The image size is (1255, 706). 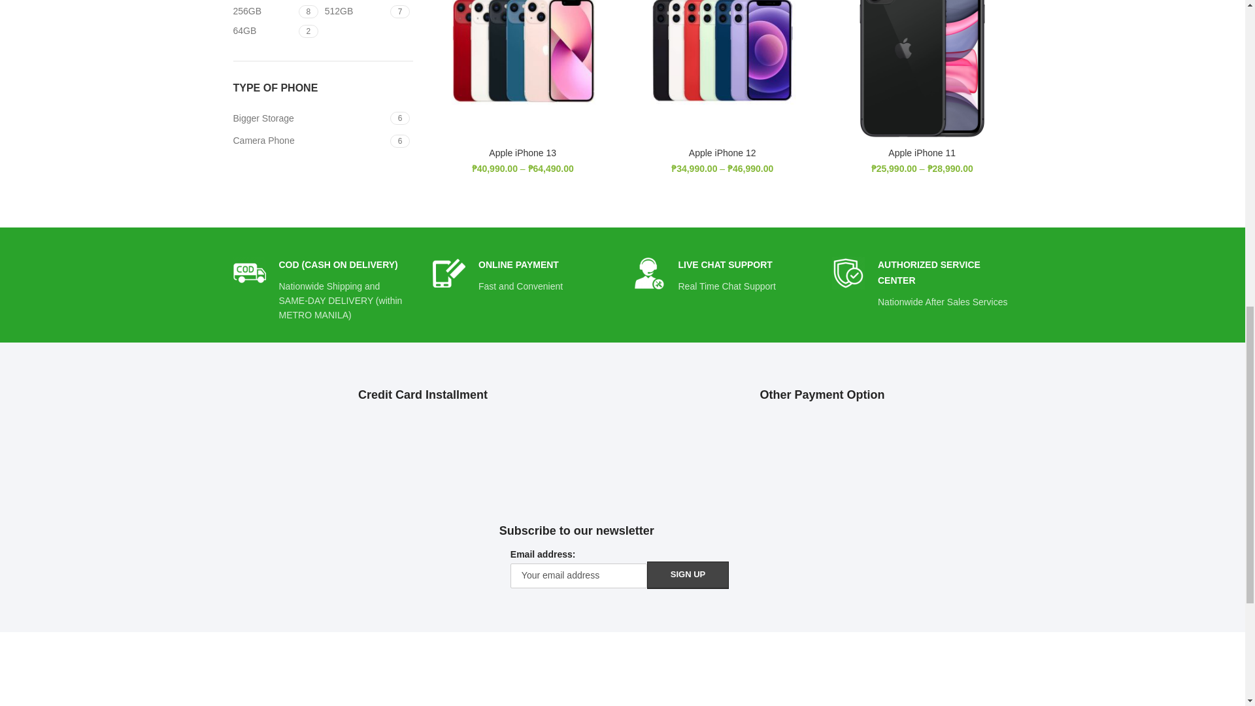 What do you see at coordinates (848, 273) in the screenshot?
I see `77` at bounding box center [848, 273].